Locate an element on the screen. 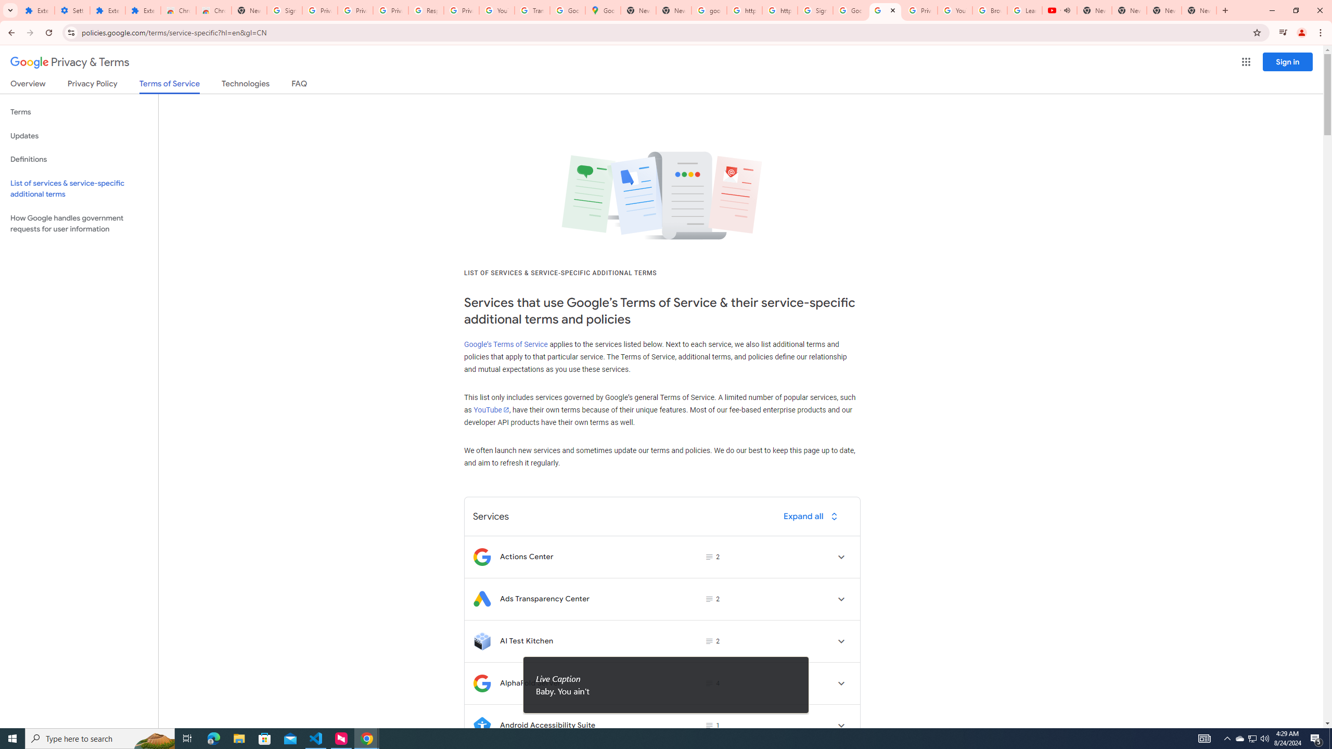  New Tab is located at coordinates (1199, 10).